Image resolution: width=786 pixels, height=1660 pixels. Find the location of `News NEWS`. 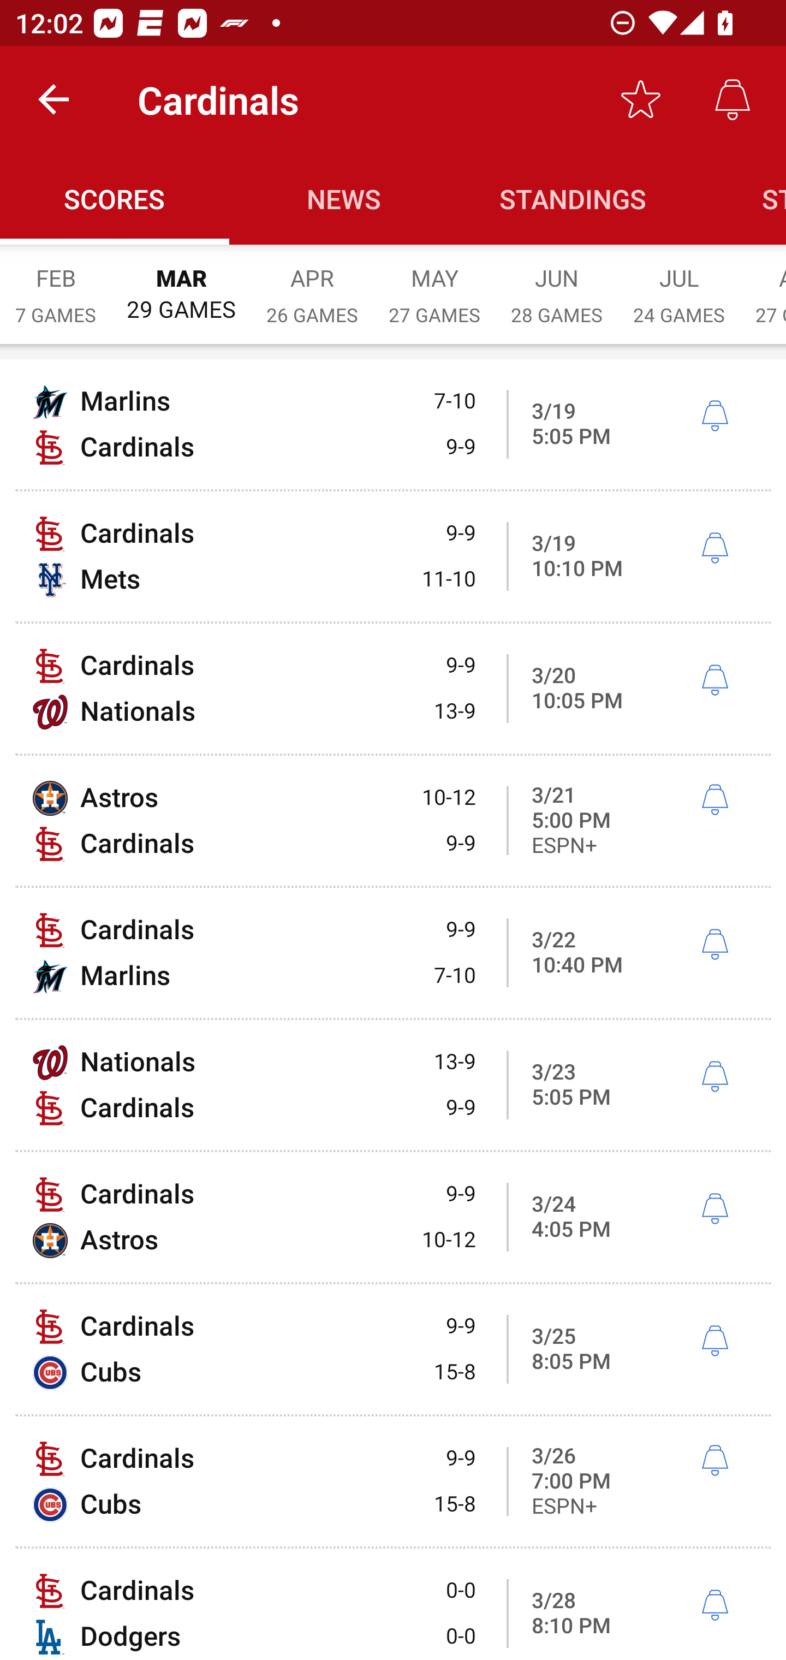

News NEWS is located at coordinates (344, 198).